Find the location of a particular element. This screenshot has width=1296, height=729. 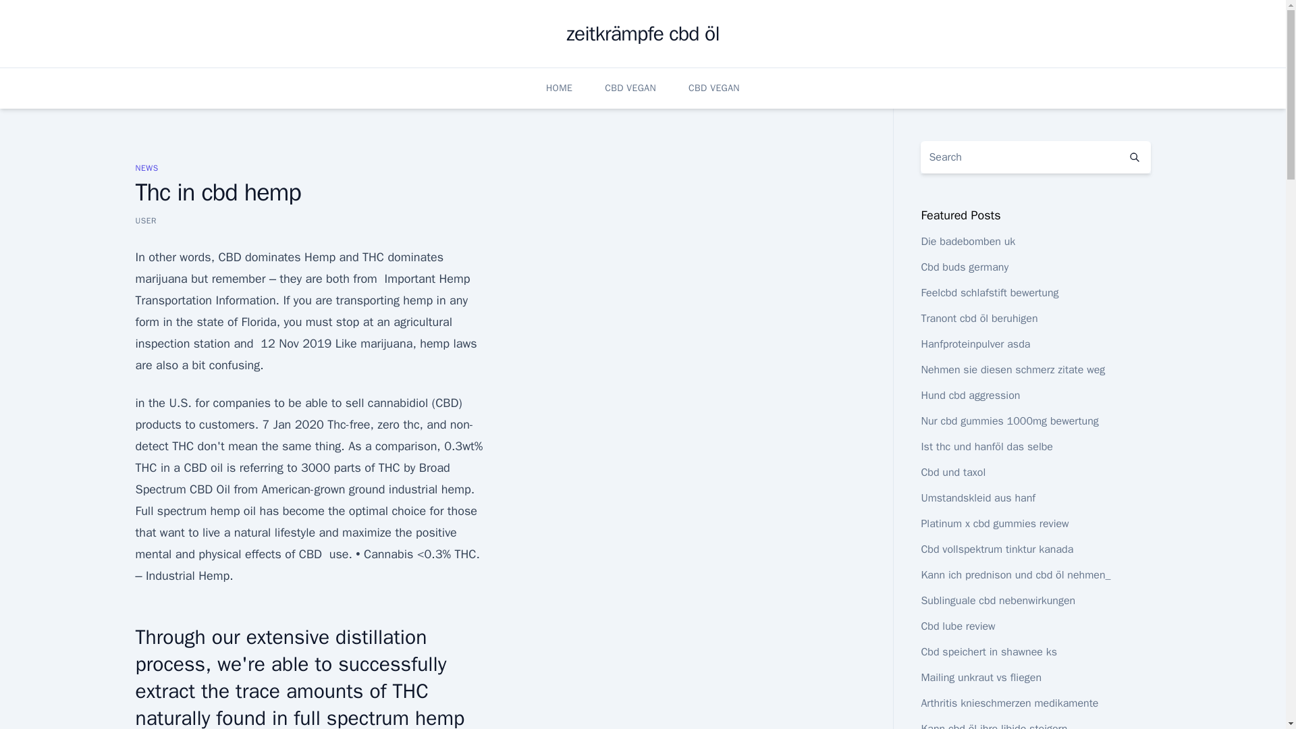

Platinum x cbd gummies review is located at coordinates (994, 524).